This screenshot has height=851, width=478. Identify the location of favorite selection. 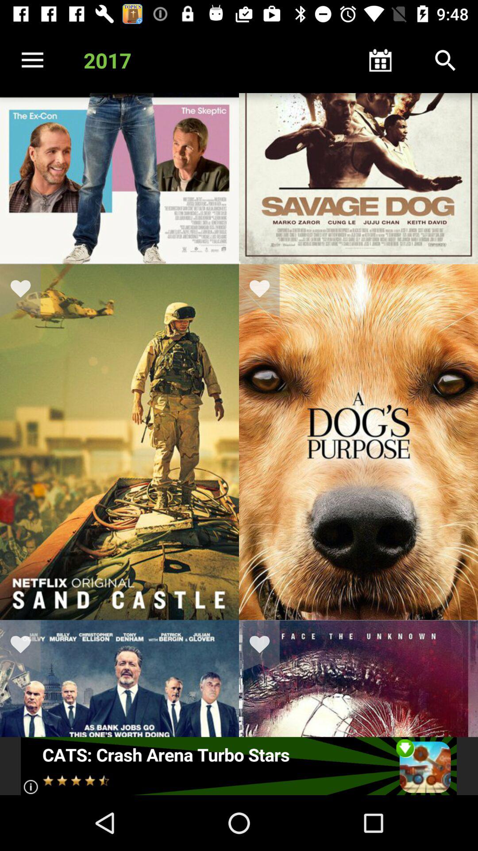
(265, 646).